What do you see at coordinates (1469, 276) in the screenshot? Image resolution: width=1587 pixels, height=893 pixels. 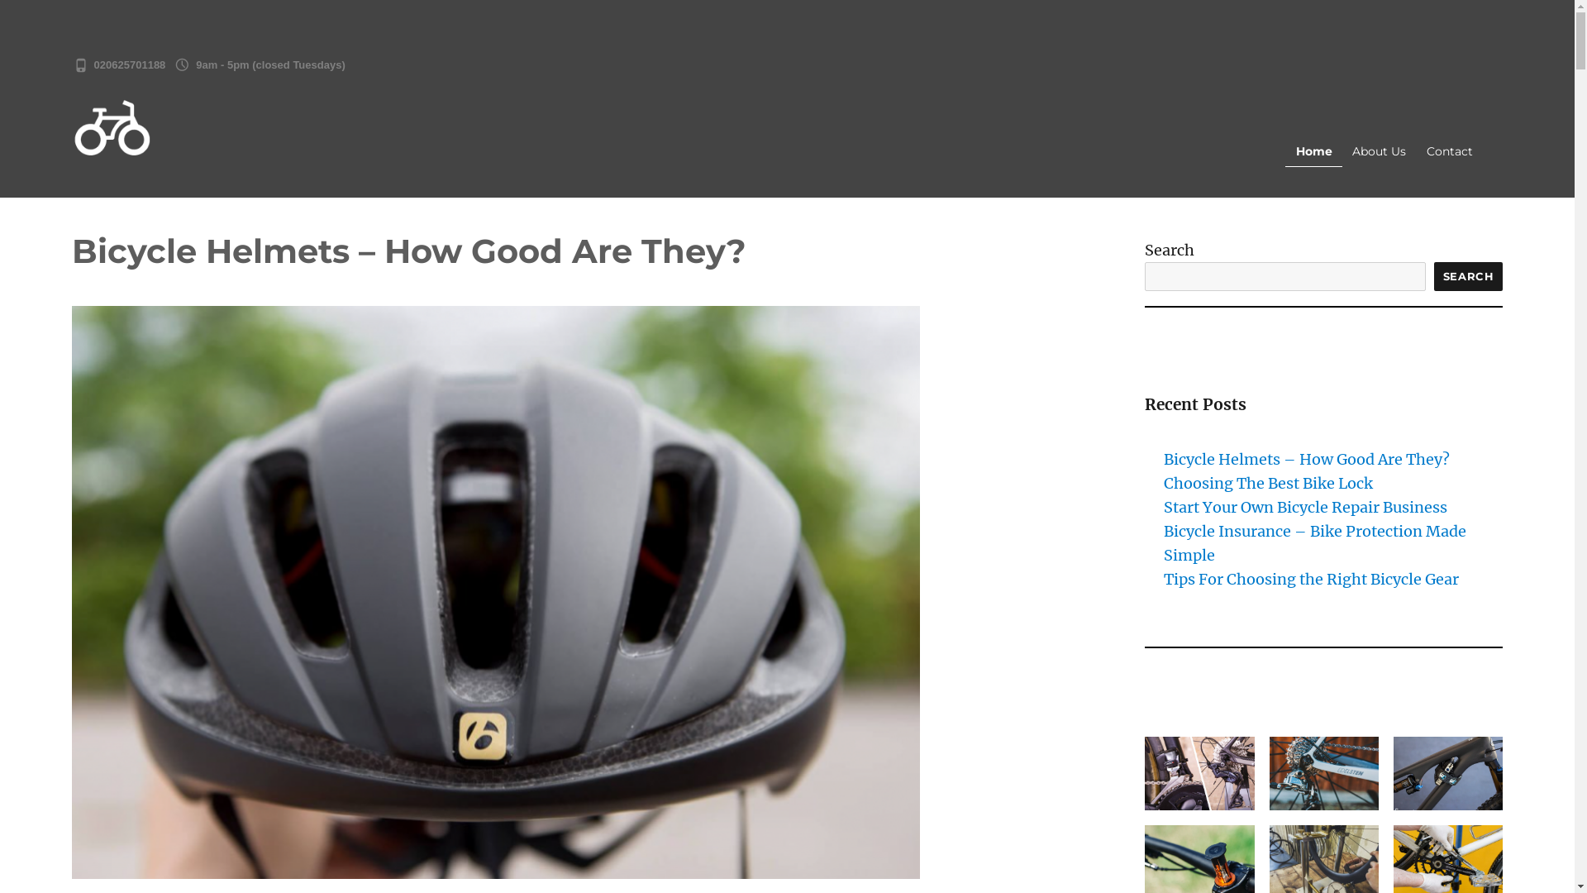 I see `SEARCH` at bounding box center [1469, 276].